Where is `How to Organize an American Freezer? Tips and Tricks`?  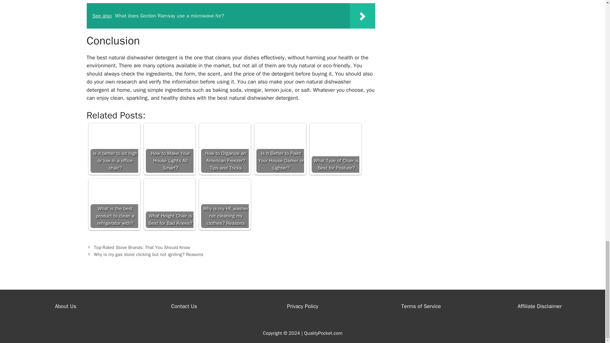 How to Organize an American Freezer? Tips and Tricks is located at coordinates (224, 149).